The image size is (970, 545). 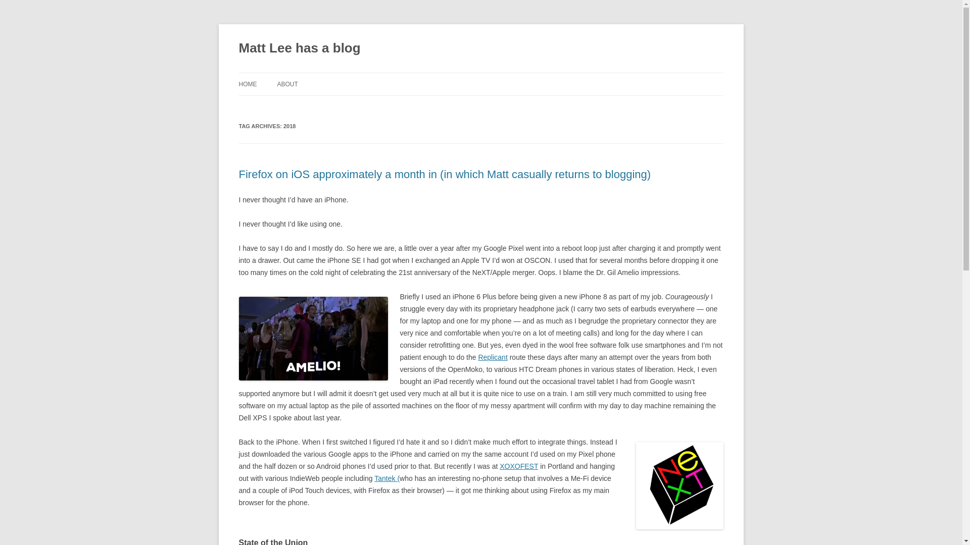 What do you see at coordinates (299, 48) in the screenshot?
I see `Matt Lee has a blog` at bounding box center [299, 48].